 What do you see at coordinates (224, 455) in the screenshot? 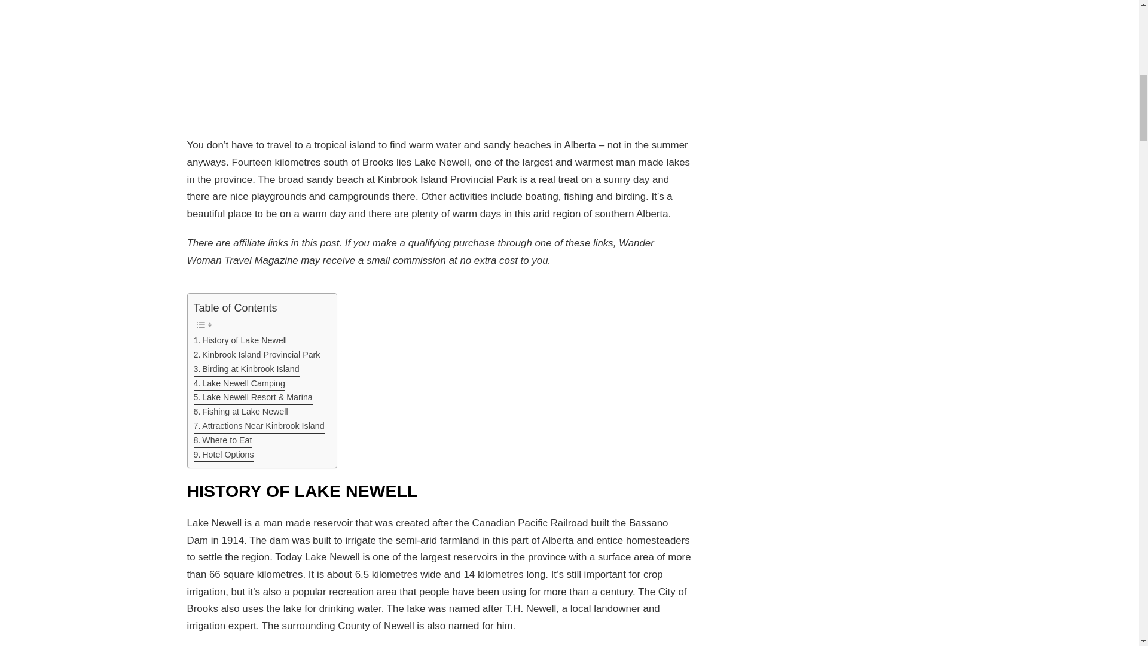
I see `Hotel Options` at bounding box center [224, 455].